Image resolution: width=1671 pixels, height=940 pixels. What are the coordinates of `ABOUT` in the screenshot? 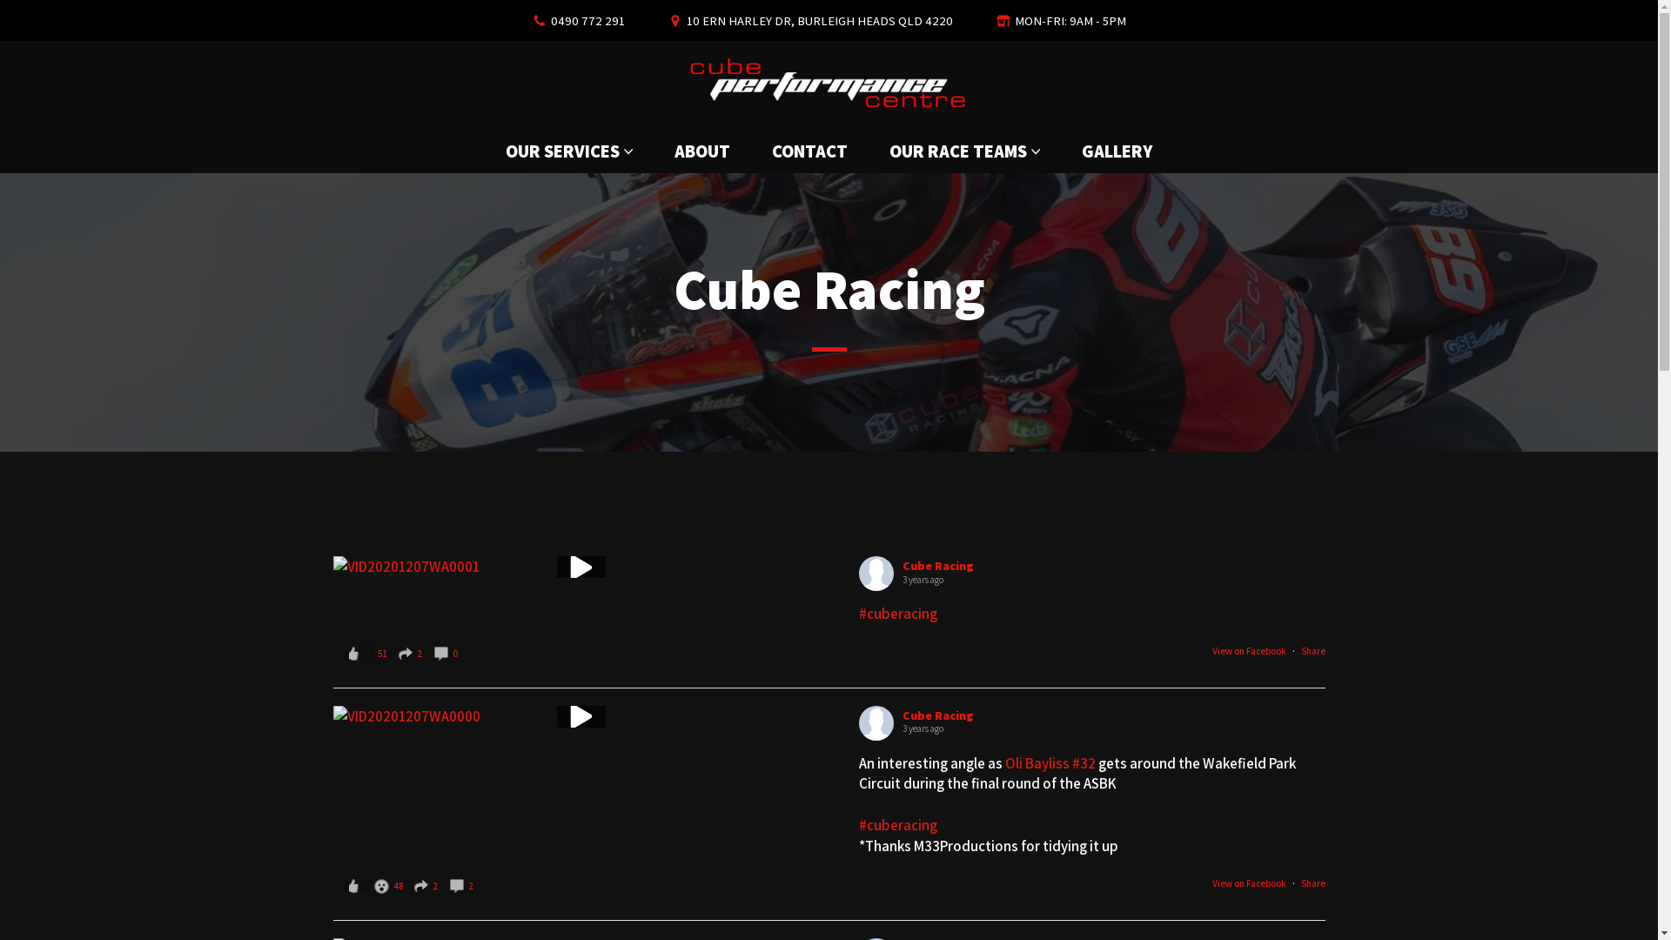 It's located at (702, 151).